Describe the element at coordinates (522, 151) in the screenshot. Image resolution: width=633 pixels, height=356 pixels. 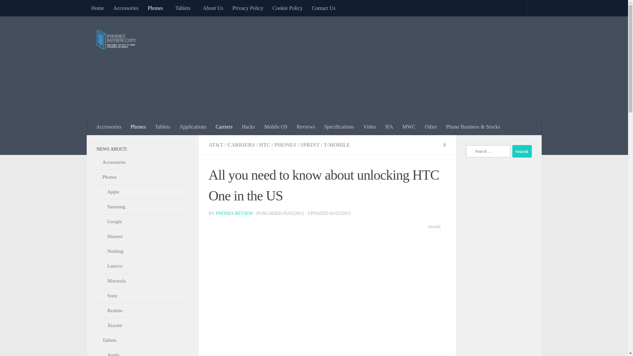
I see `Search` at that location.